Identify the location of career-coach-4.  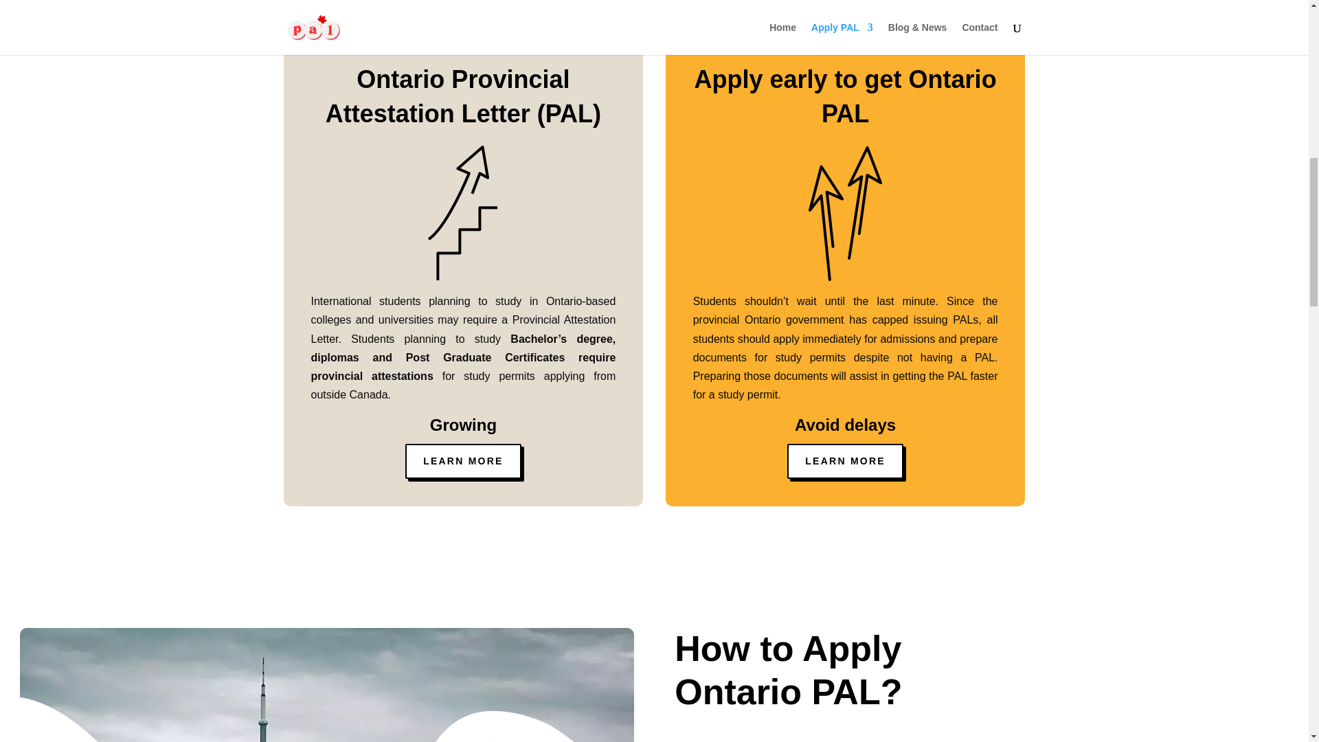
(326, 719).